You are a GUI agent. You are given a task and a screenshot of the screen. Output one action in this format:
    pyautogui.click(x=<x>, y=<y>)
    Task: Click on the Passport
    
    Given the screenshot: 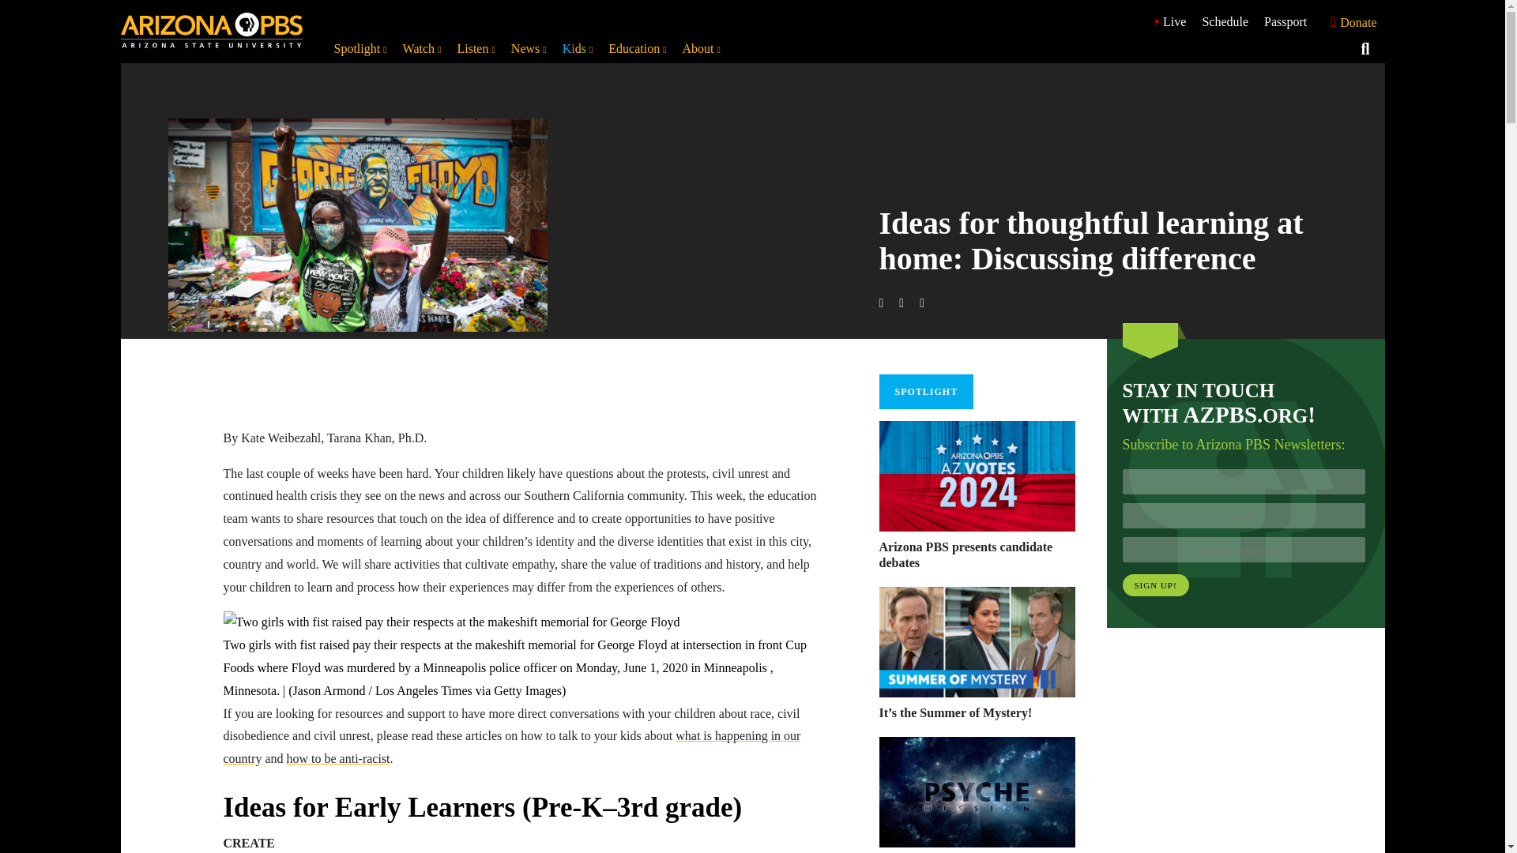 What is the action you would take?
    pyautogui.click(x=1285, y=21)
    